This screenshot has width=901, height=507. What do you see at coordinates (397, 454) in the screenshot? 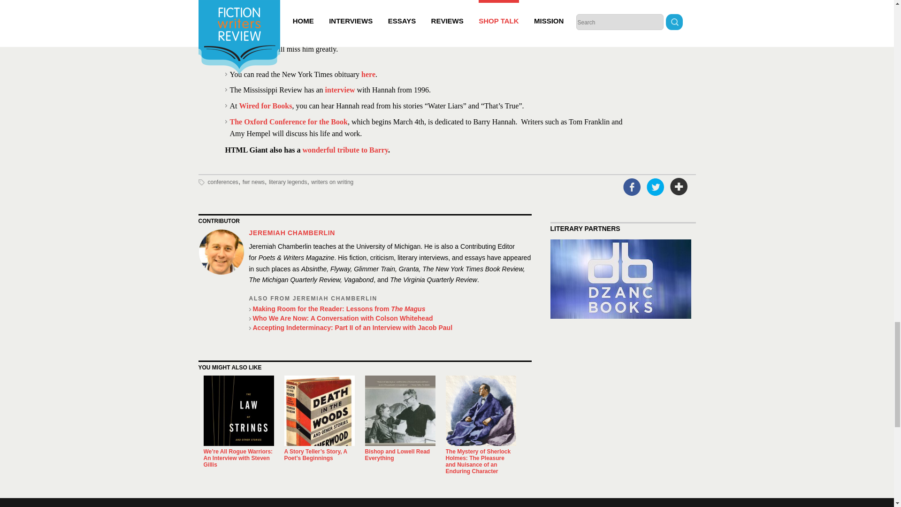
I see `Bishop and Lowell Read Everything` at bounding box center [397, 454].